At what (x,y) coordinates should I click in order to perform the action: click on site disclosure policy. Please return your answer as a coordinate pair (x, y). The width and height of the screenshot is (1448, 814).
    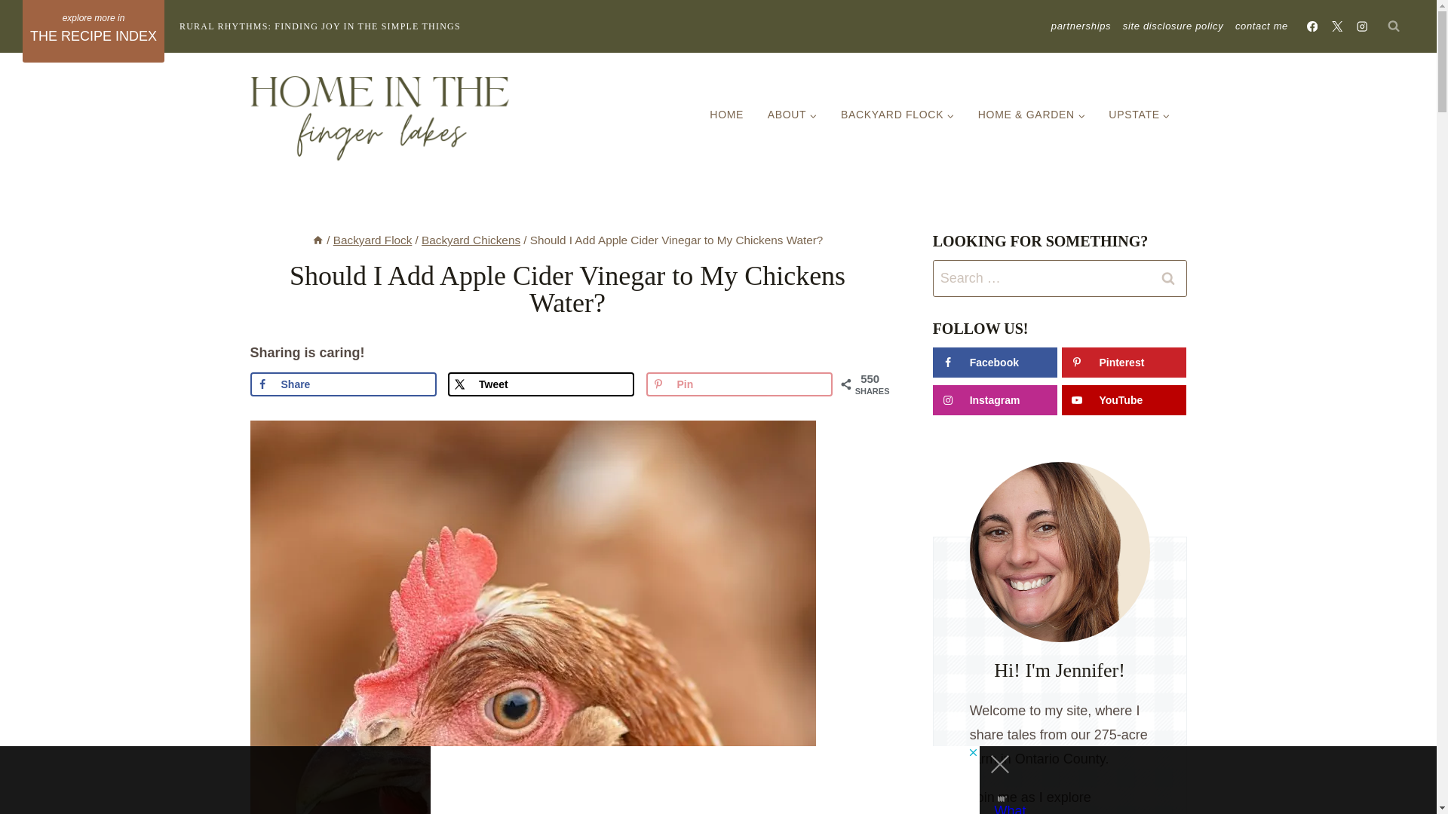
    Looking at the image, I should click on (1173, 26).